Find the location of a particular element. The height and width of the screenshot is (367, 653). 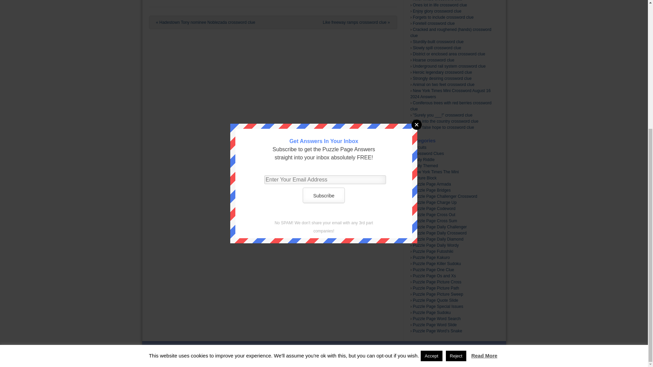

Slowly spill crossword clue is located at coordinates (437, 48).